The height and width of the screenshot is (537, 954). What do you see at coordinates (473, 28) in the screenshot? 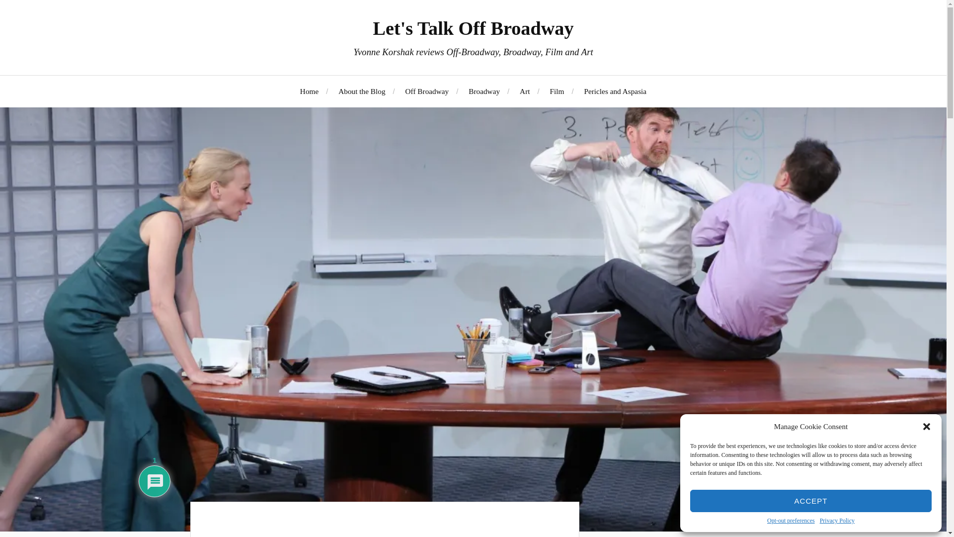
I see `Let's Talk Off Broadway` at bounding box center [473, 28].